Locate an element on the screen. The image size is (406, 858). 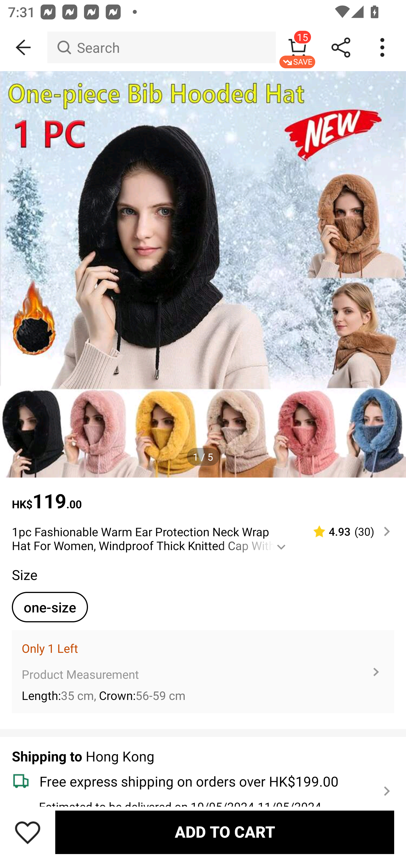
1 / 5 is located at coordinates (203, 457).